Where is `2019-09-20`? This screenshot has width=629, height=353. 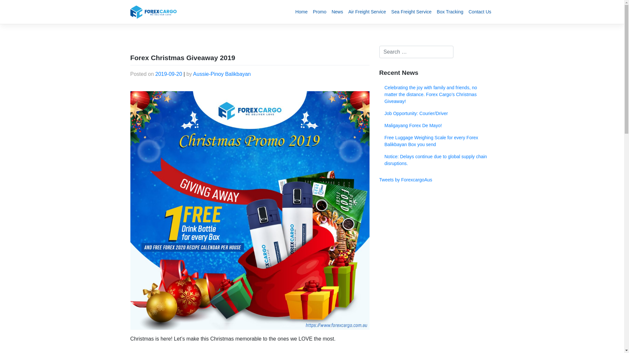
2019-09-20 is located at coordinates (169, 74).